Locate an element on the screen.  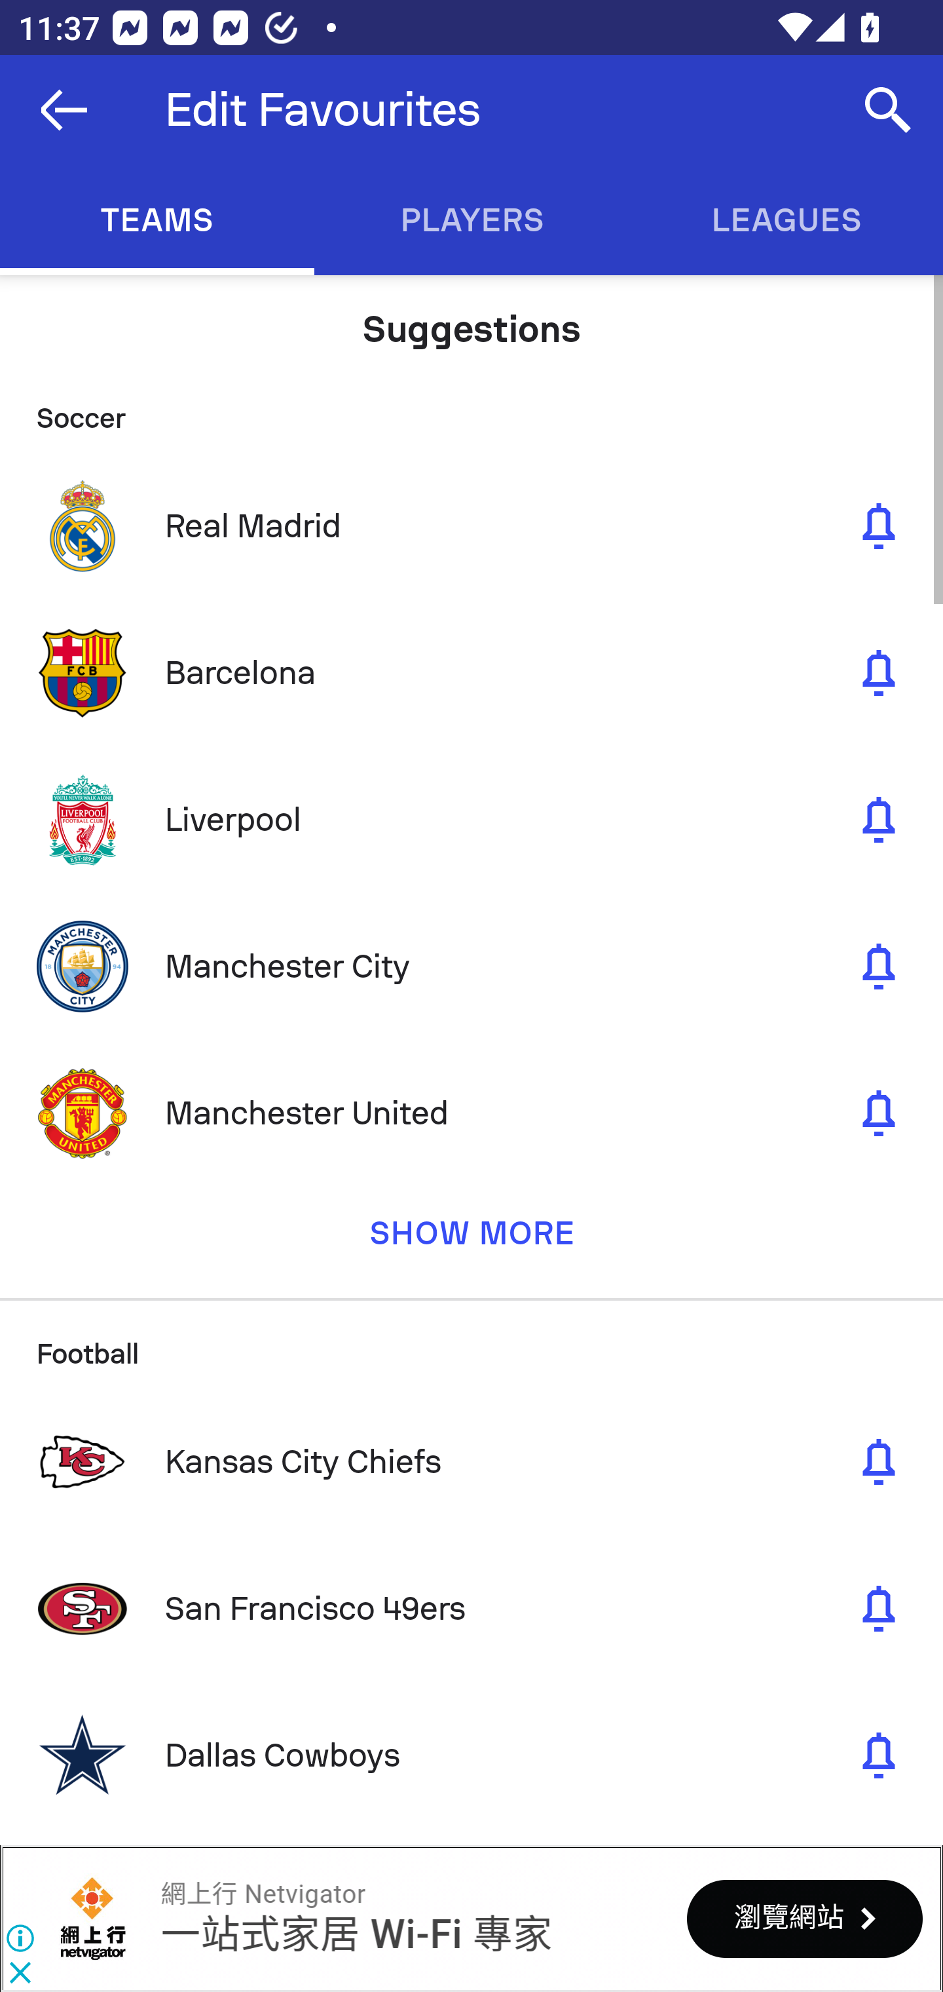
Manchester United is located at coordinates (471, 1113).